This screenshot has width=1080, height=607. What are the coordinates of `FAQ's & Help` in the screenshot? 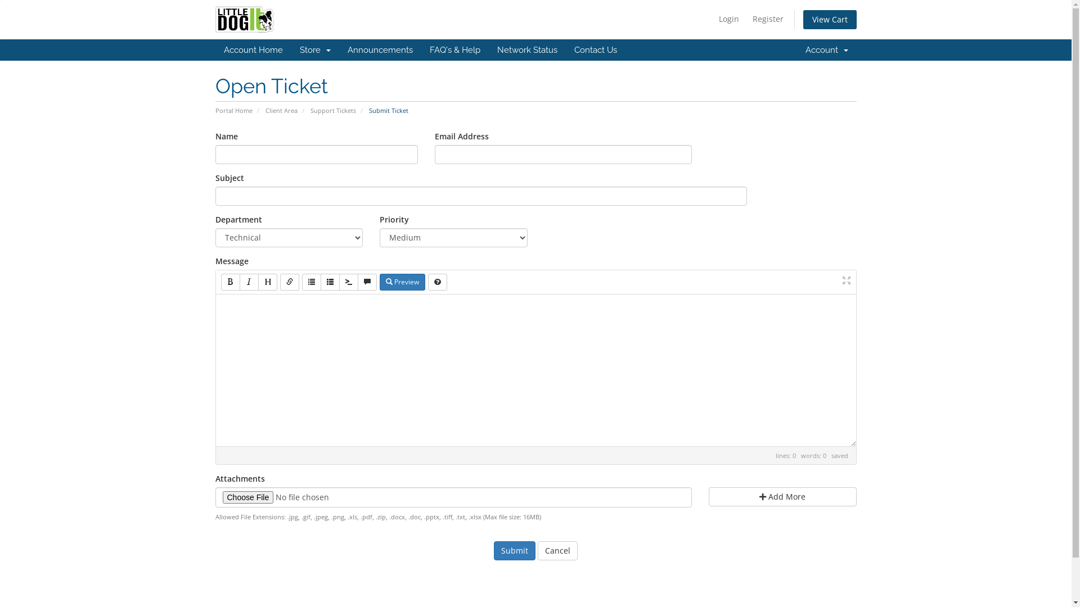 It's located at (454, 50).